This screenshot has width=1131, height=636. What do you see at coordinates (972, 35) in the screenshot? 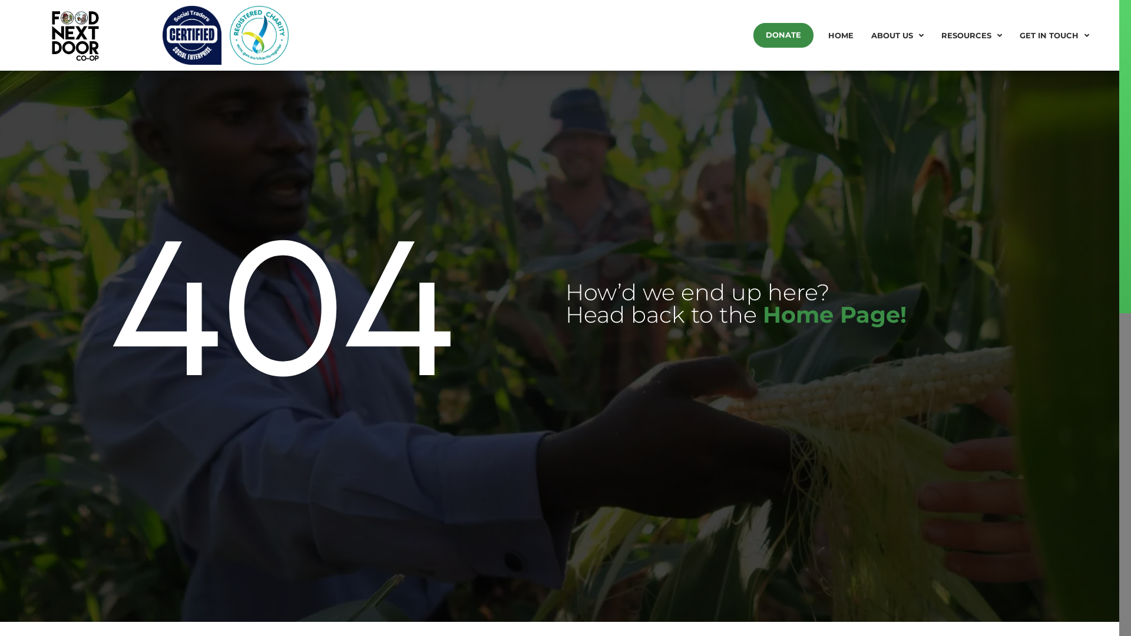
I see `RESOURCES` at bounding box center [972, 35].